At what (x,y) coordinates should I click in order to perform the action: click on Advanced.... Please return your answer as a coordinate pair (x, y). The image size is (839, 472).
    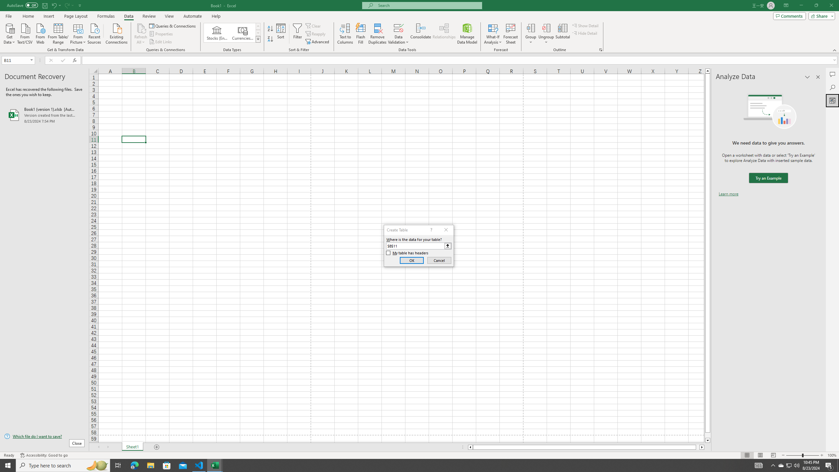
    Looking at the image, I should click on (318, 42).